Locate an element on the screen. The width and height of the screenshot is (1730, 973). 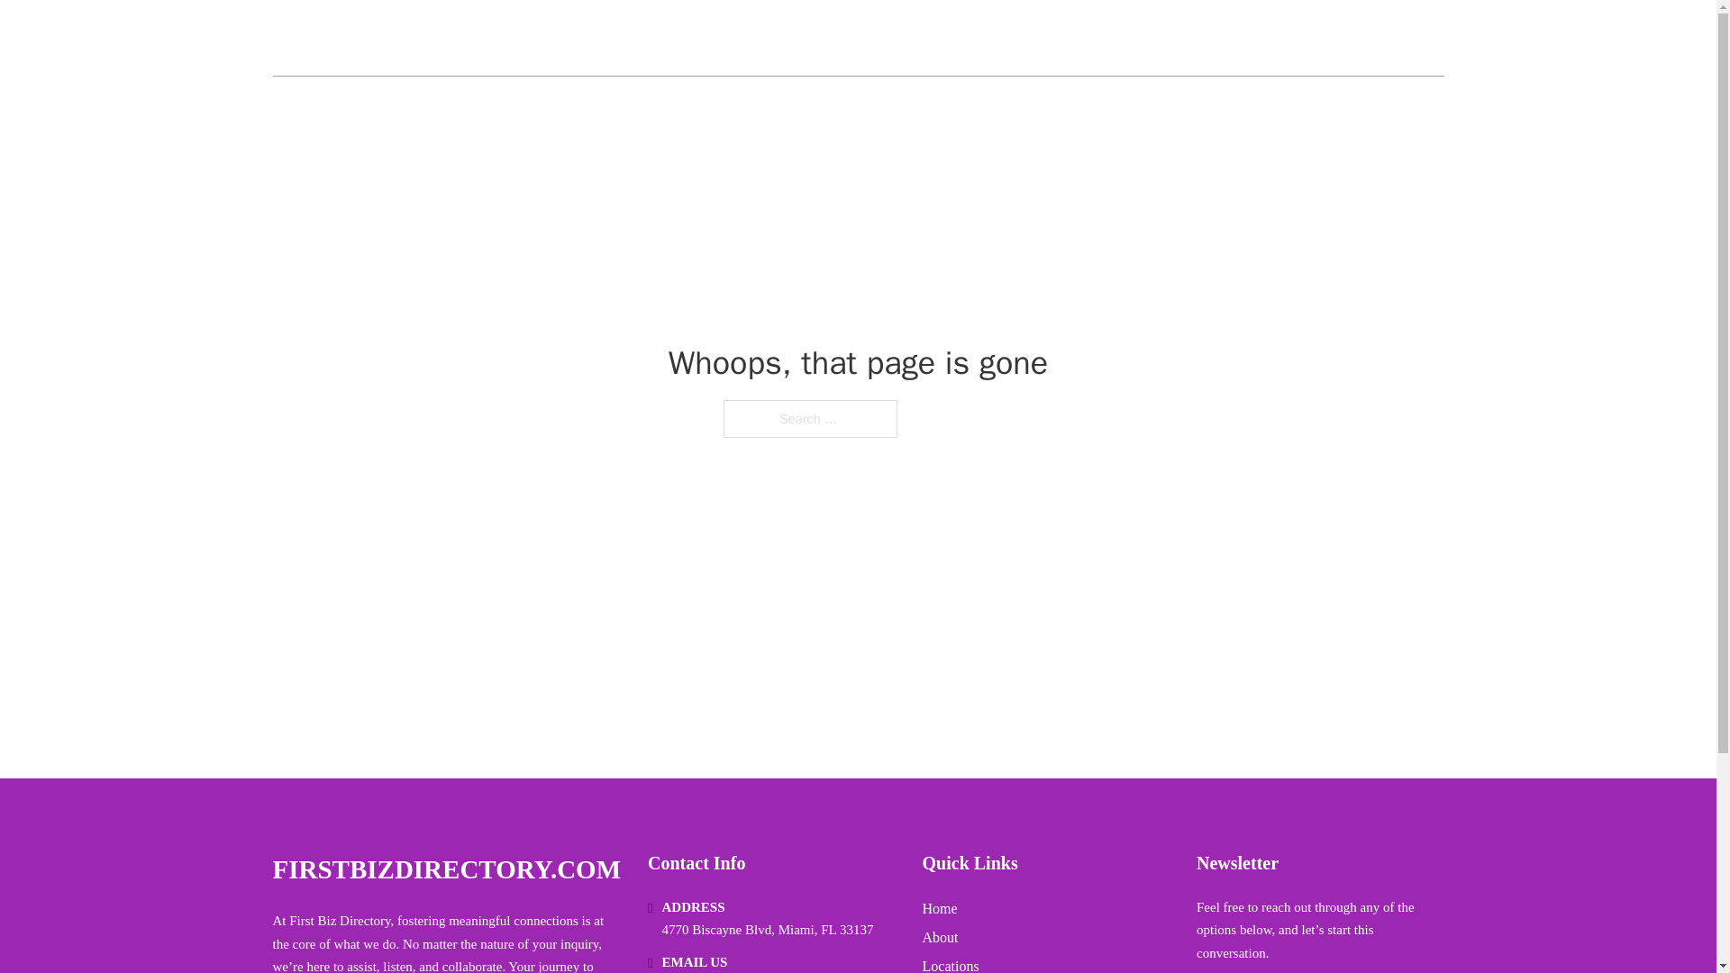
LOCATIONS is located at coordinates (1314, 38).